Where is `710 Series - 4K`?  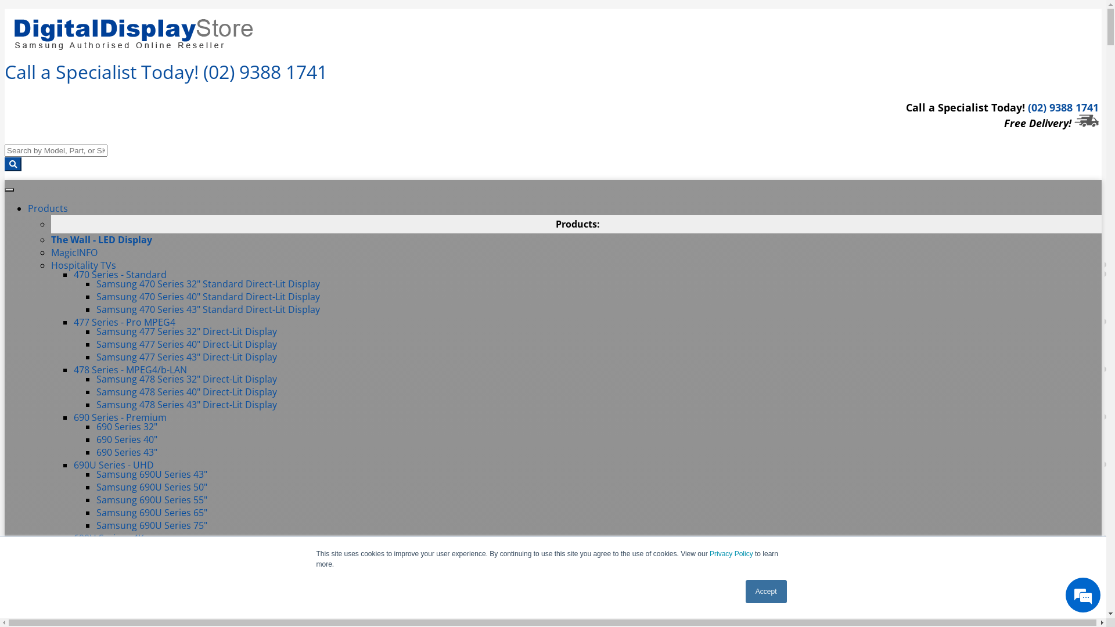 710 Series - 4K is located at coordinates (106, 611).